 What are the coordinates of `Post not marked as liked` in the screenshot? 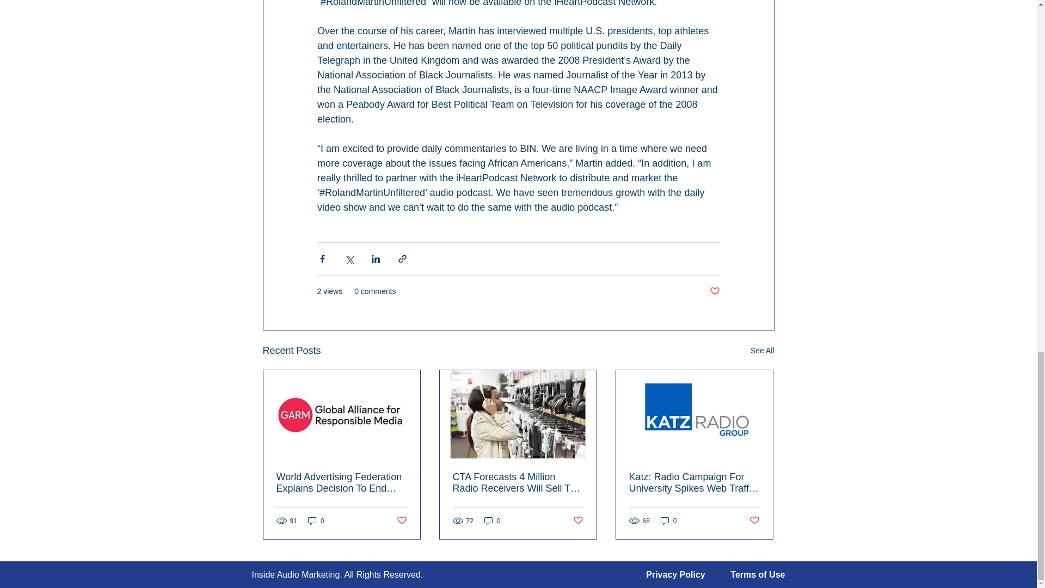 It's located at (578, 520).